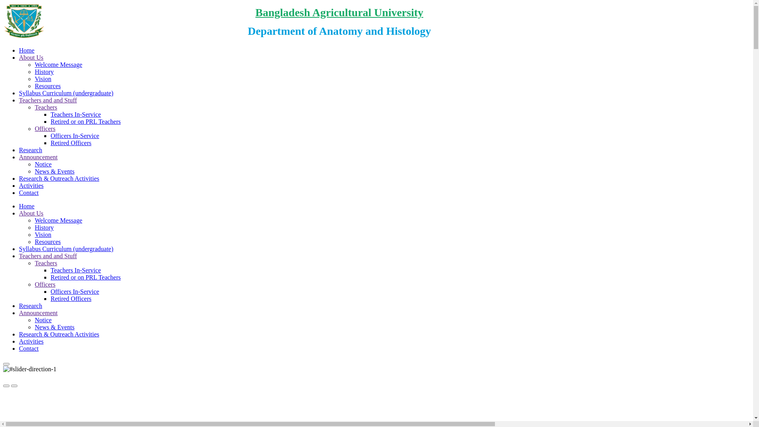 The height and width of the screenshot is (427, 759). Describe the element at coordinates (71, 143) in the screenshot. I see `Retired Officers` at that location.